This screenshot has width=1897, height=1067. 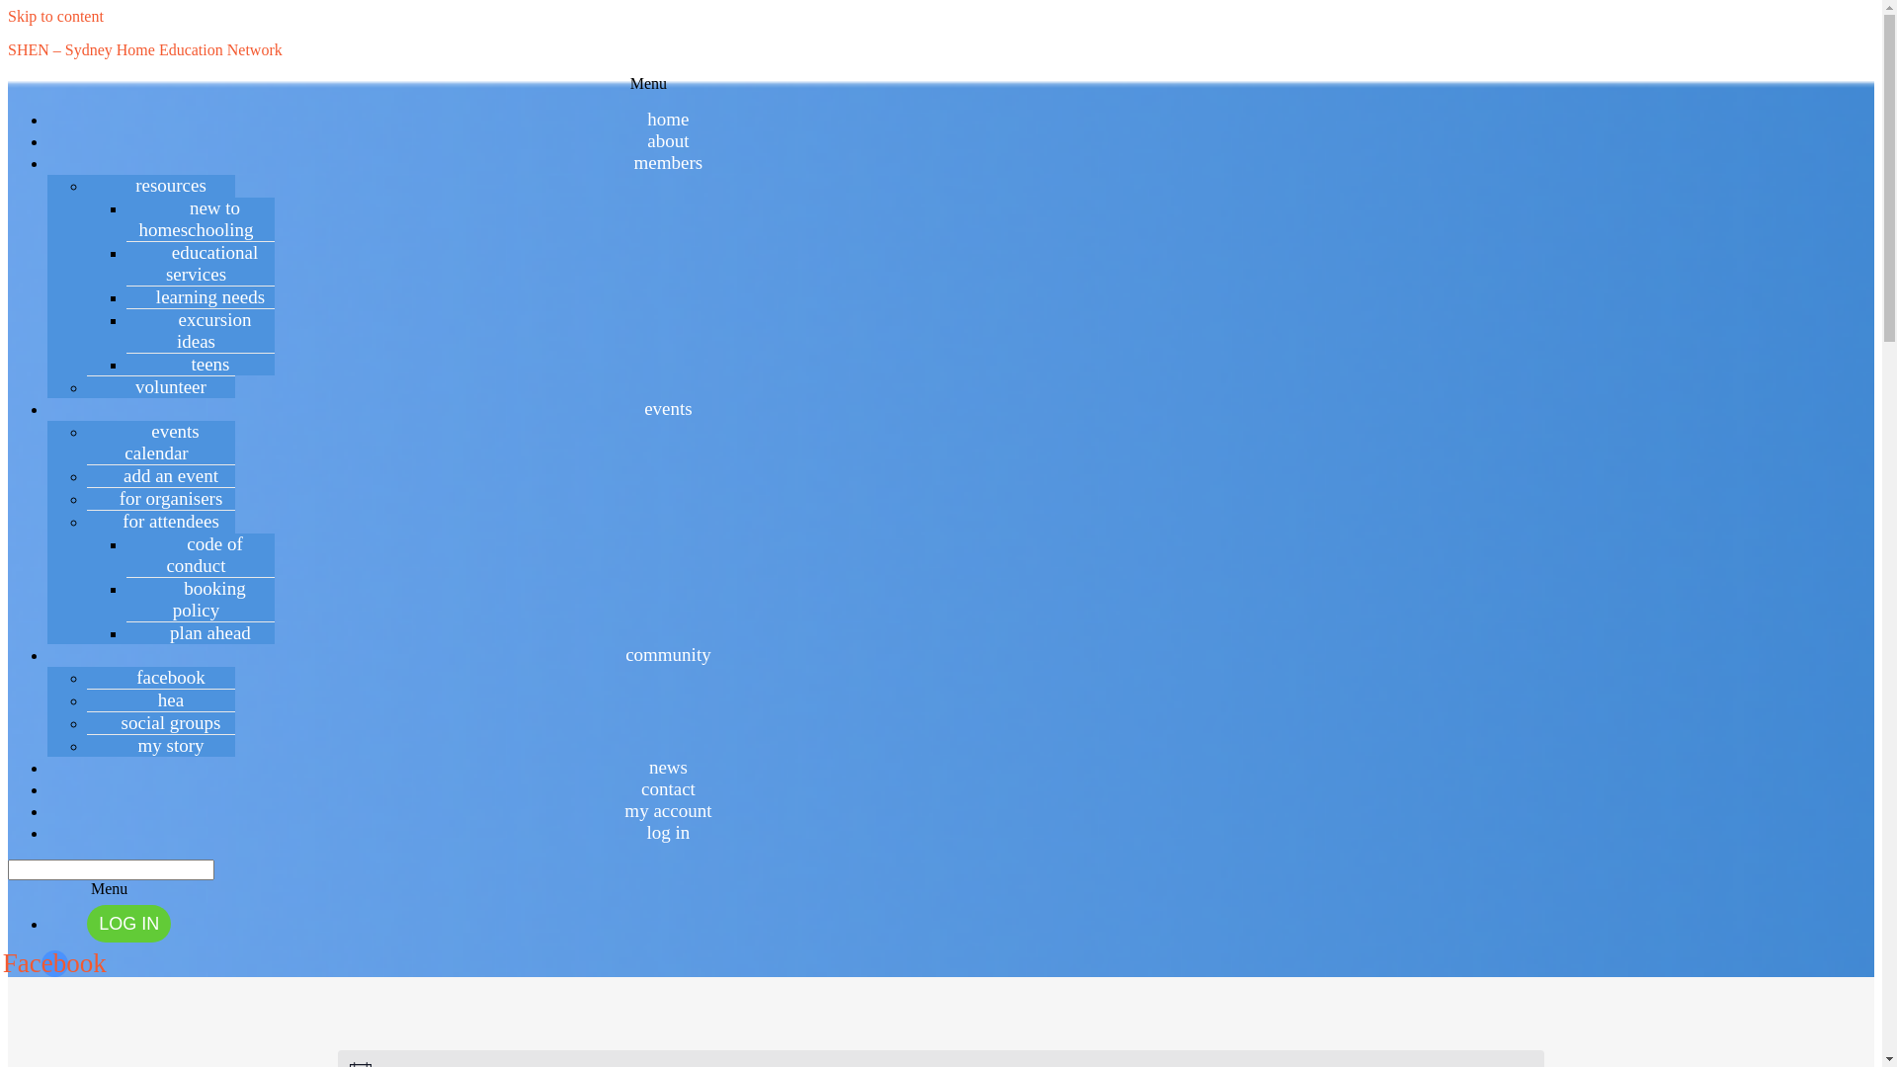 What do you see at coordinates (161, 476) in the screenshot?
I see `add an event` at bounding box center [161, 476].